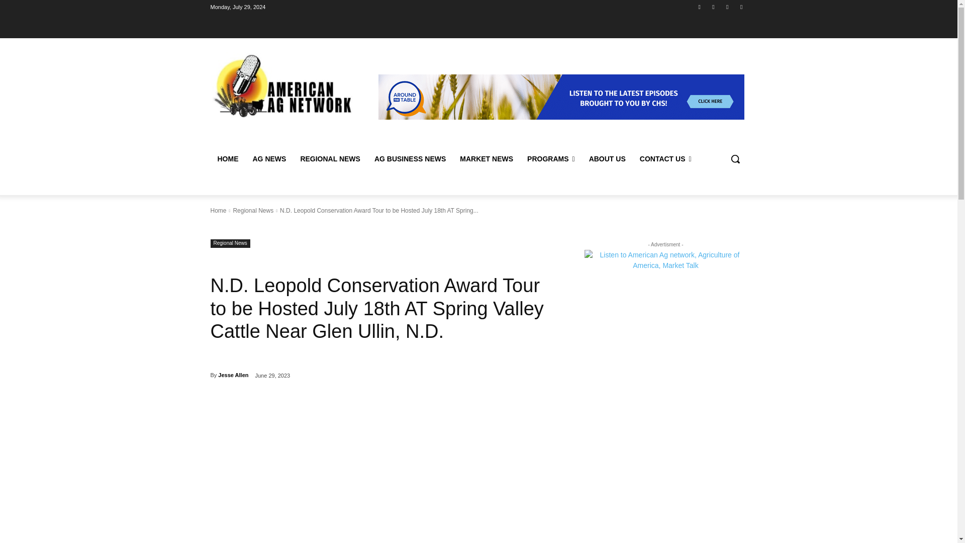 The width and height of the screenshot is (965, 543). Describe the element at coordinates (728, 7) in the screenshot. I see `Twitter` at that location.